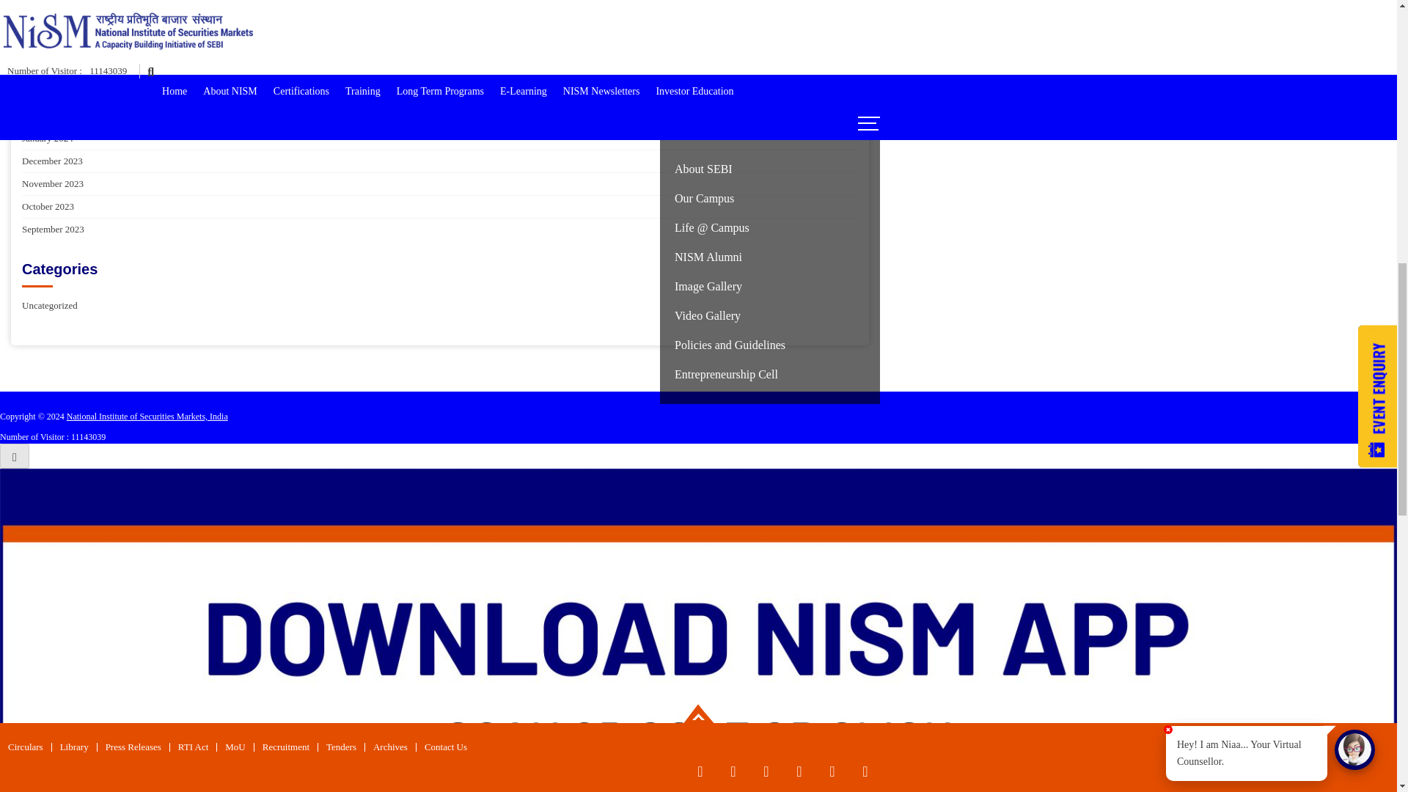 Image resolution: width=1408 pixels, height=792 pixels. What do you see at coordinates (440, 62) in the screenshot?
I see `Profit Margins and Growth Prospects` at bounding box center [440, 62].